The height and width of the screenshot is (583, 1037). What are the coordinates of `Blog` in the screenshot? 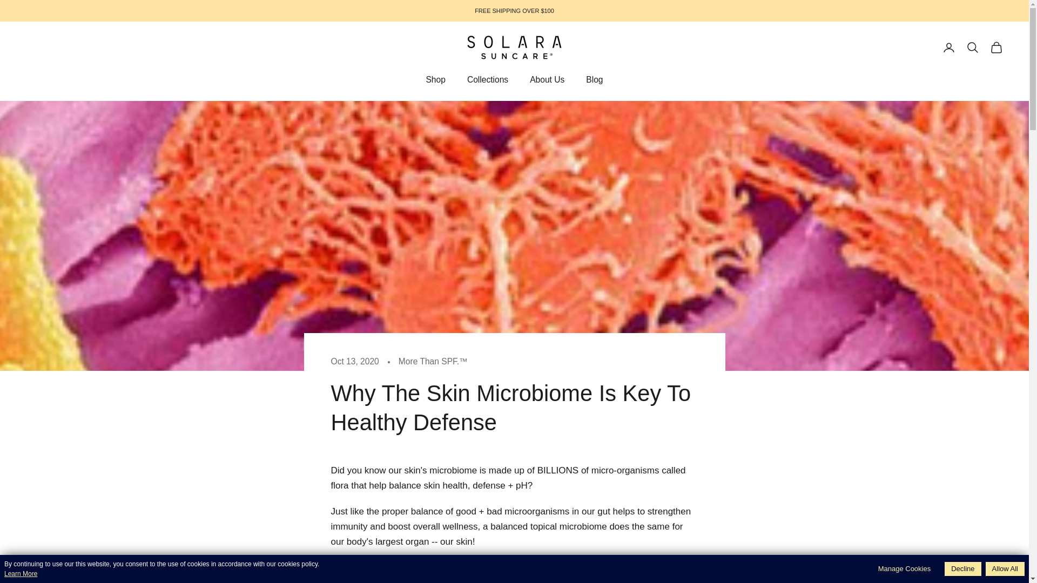 It's located at (594, 80).